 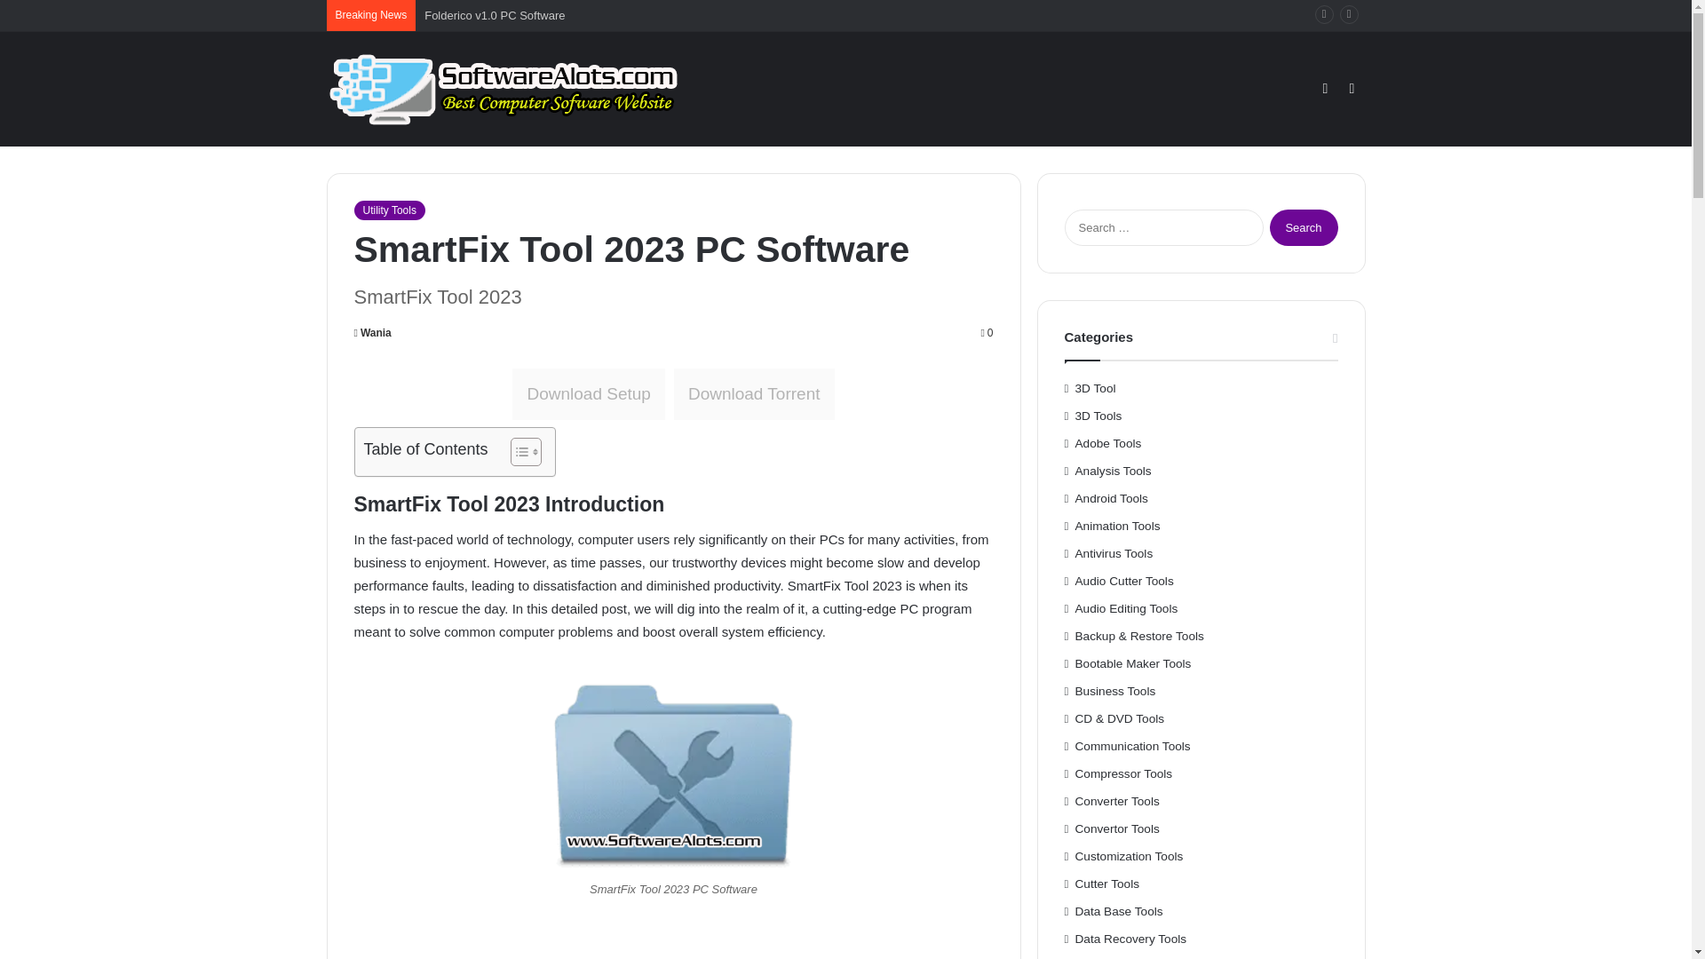 What do you see at coordinates (754, 394) in the screenshot?
I see `Download Torrent` at bounding box center [754, 394].